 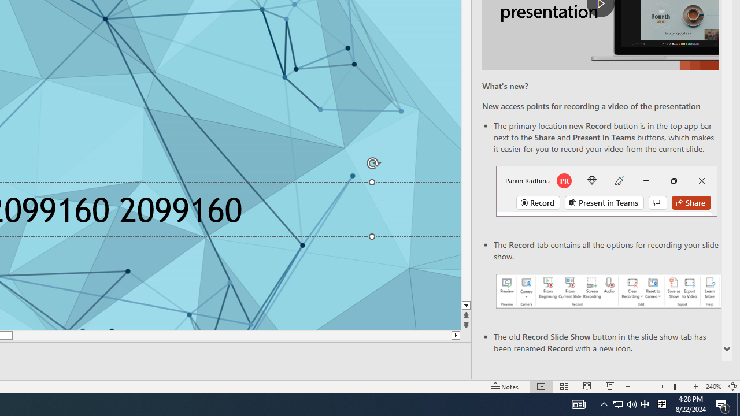 What do you see at coordinates (713, 386) in the screenshot?
I see `Zoom 240%` at bounding box center [713, 386].